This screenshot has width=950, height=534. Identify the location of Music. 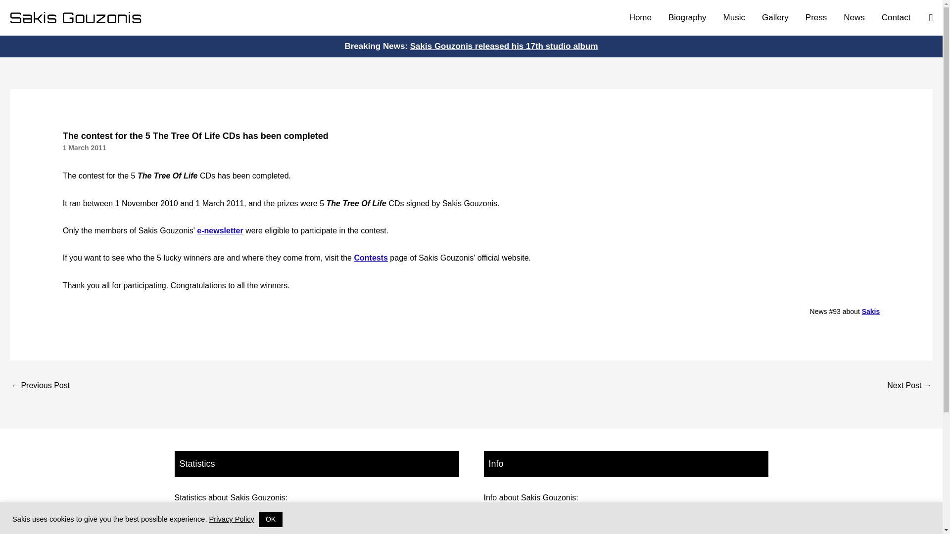
(734, 17).